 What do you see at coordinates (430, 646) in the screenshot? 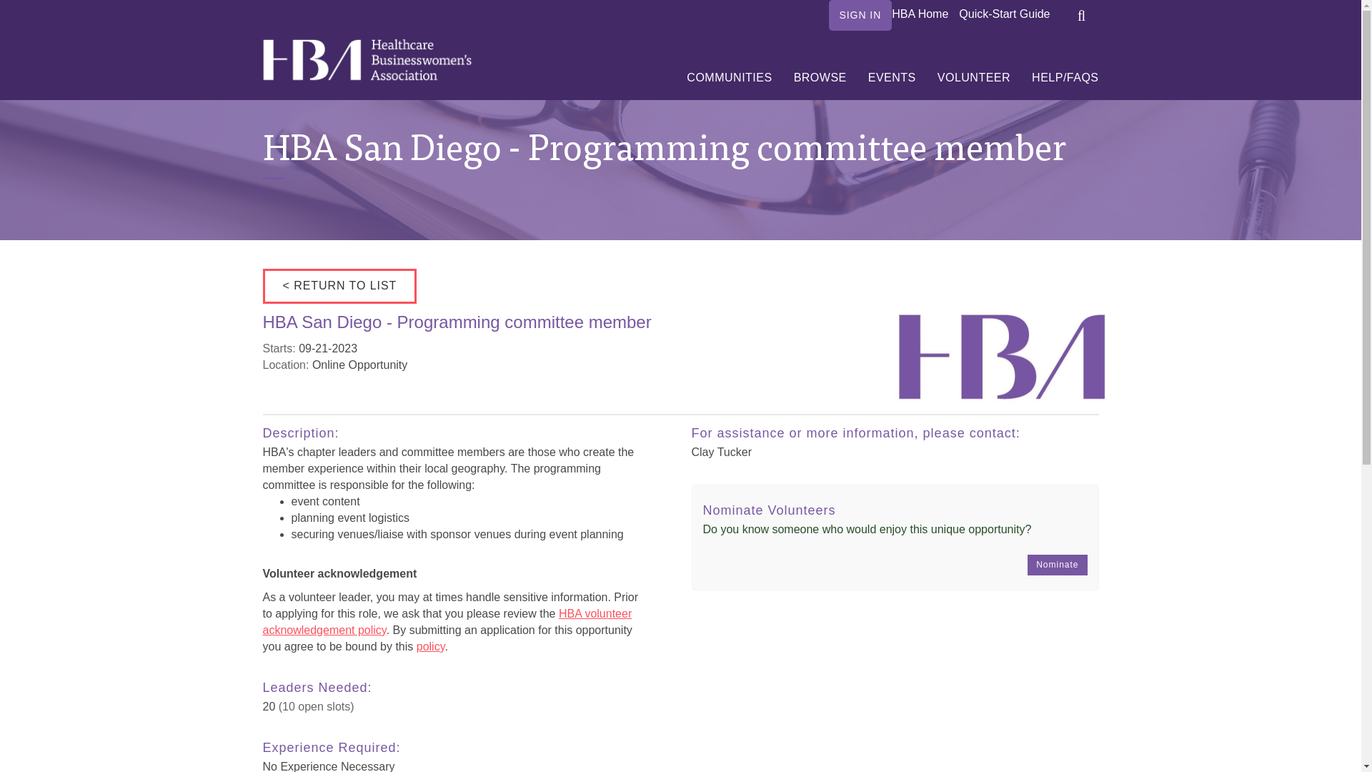
I see `policy` at bounding box center [430, 646].